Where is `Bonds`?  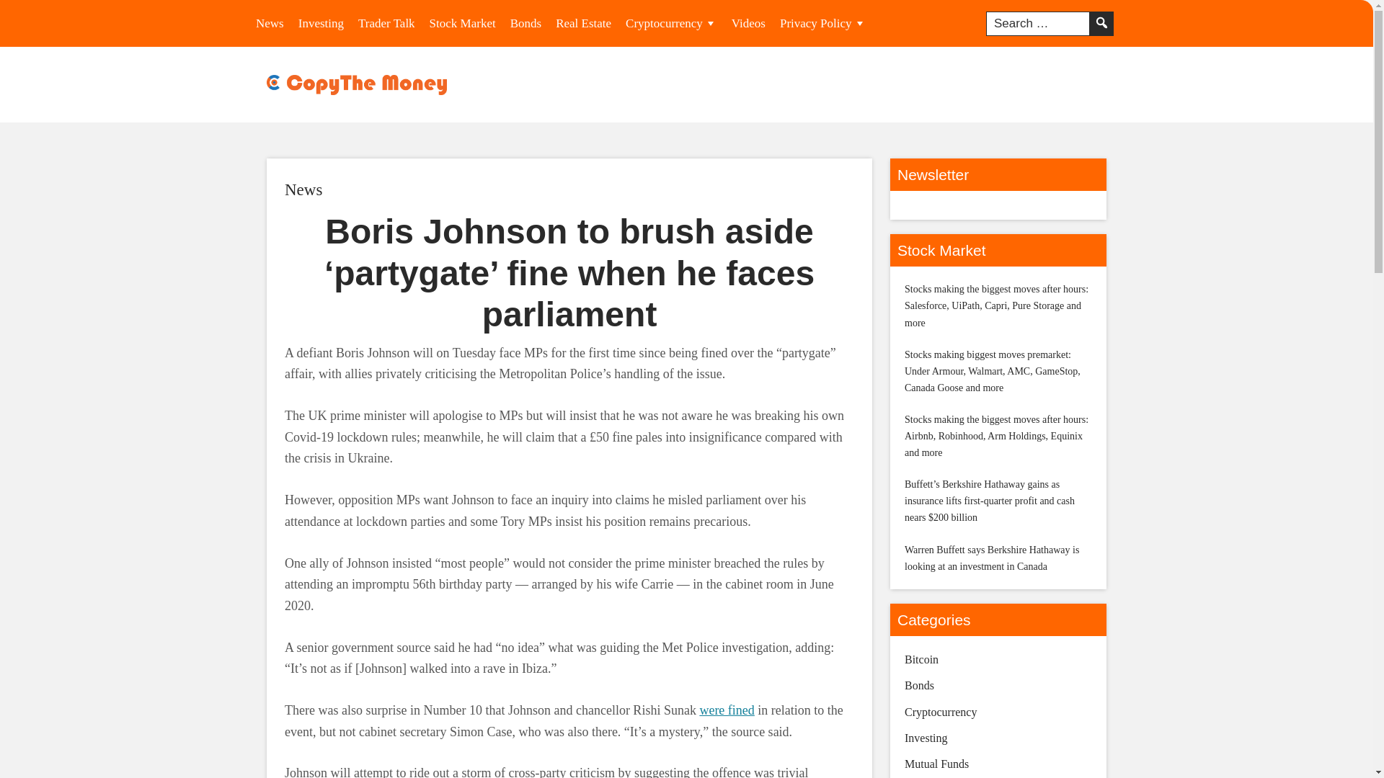
Bonds is located at coordinates (525, 23).